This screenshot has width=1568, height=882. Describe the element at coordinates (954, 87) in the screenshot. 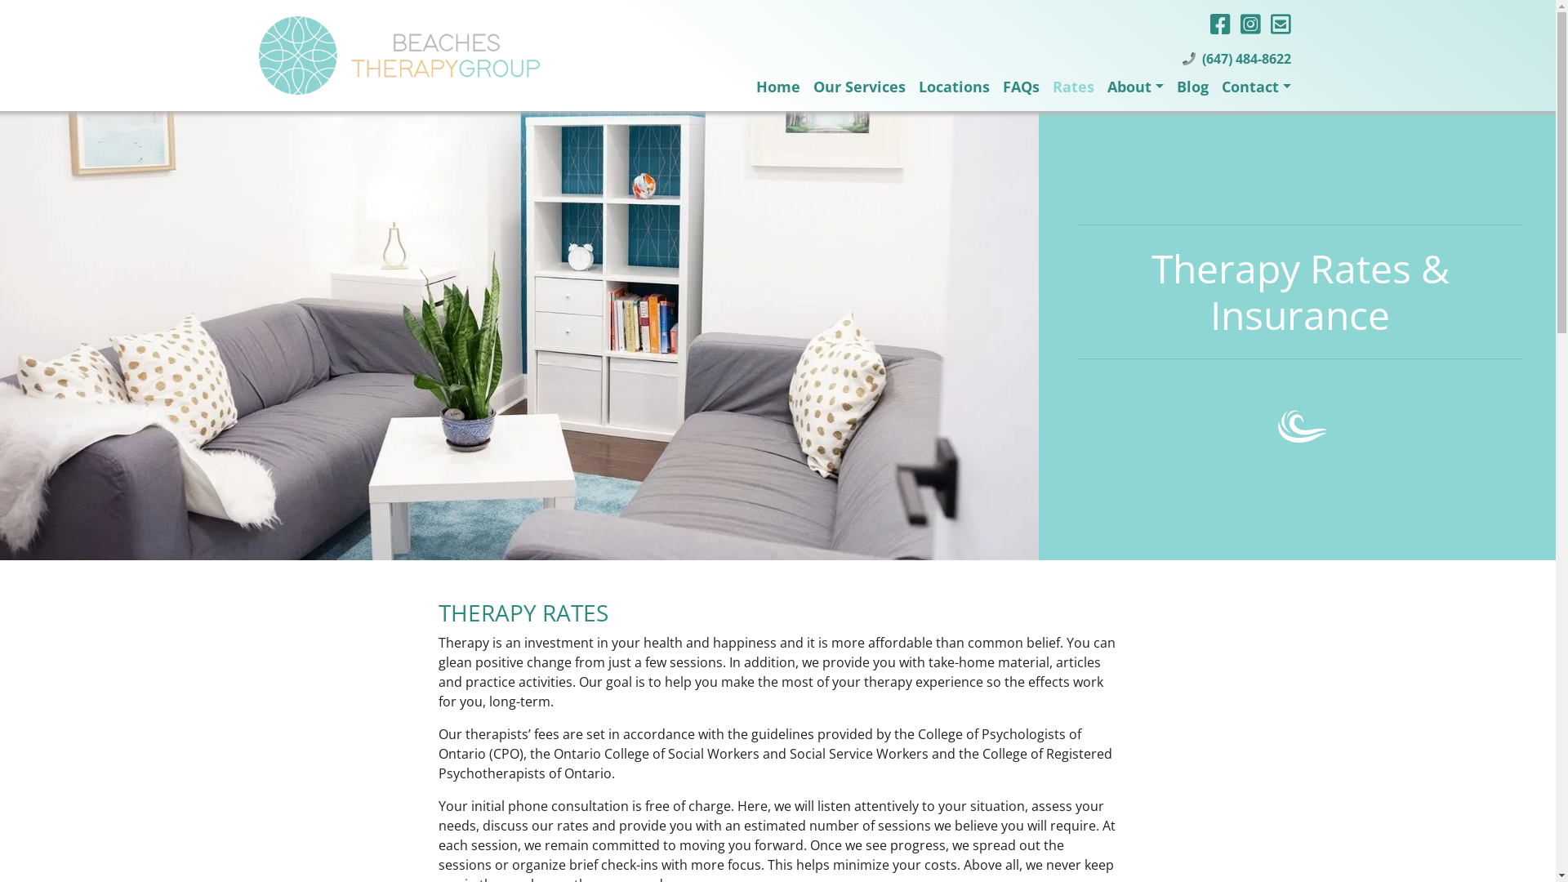

I see `Locations` at that location.